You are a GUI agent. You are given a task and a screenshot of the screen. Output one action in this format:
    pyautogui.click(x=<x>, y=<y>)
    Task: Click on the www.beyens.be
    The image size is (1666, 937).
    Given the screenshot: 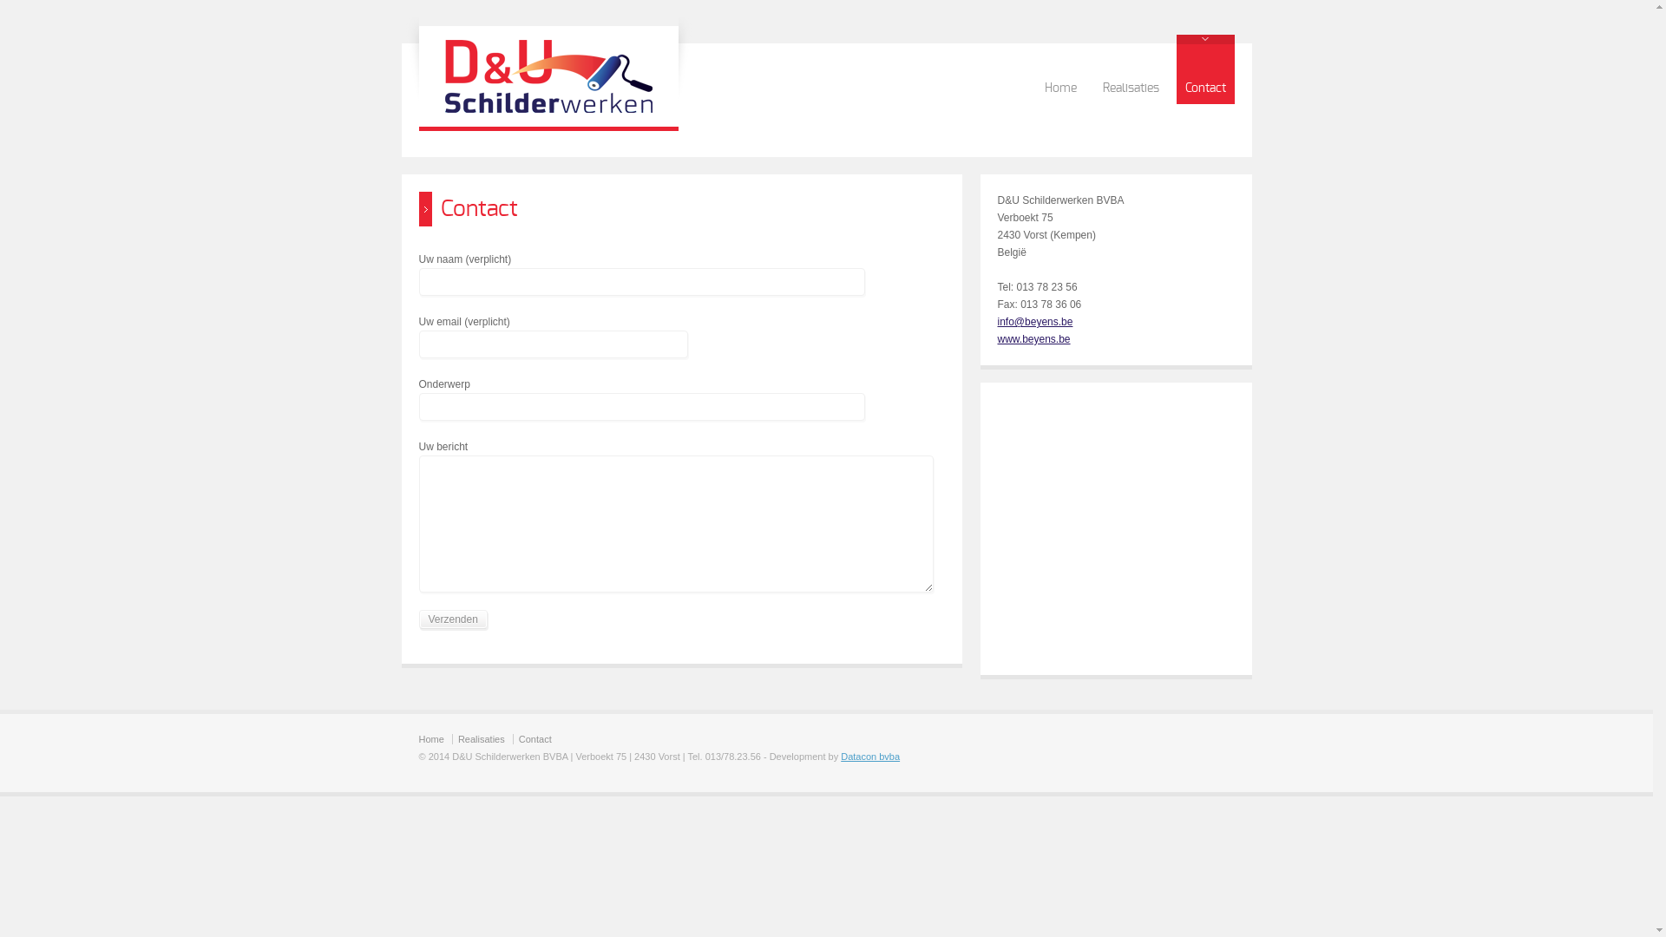 What is the action you would take?
    pyautogui.click(x=1034, y=339)
    